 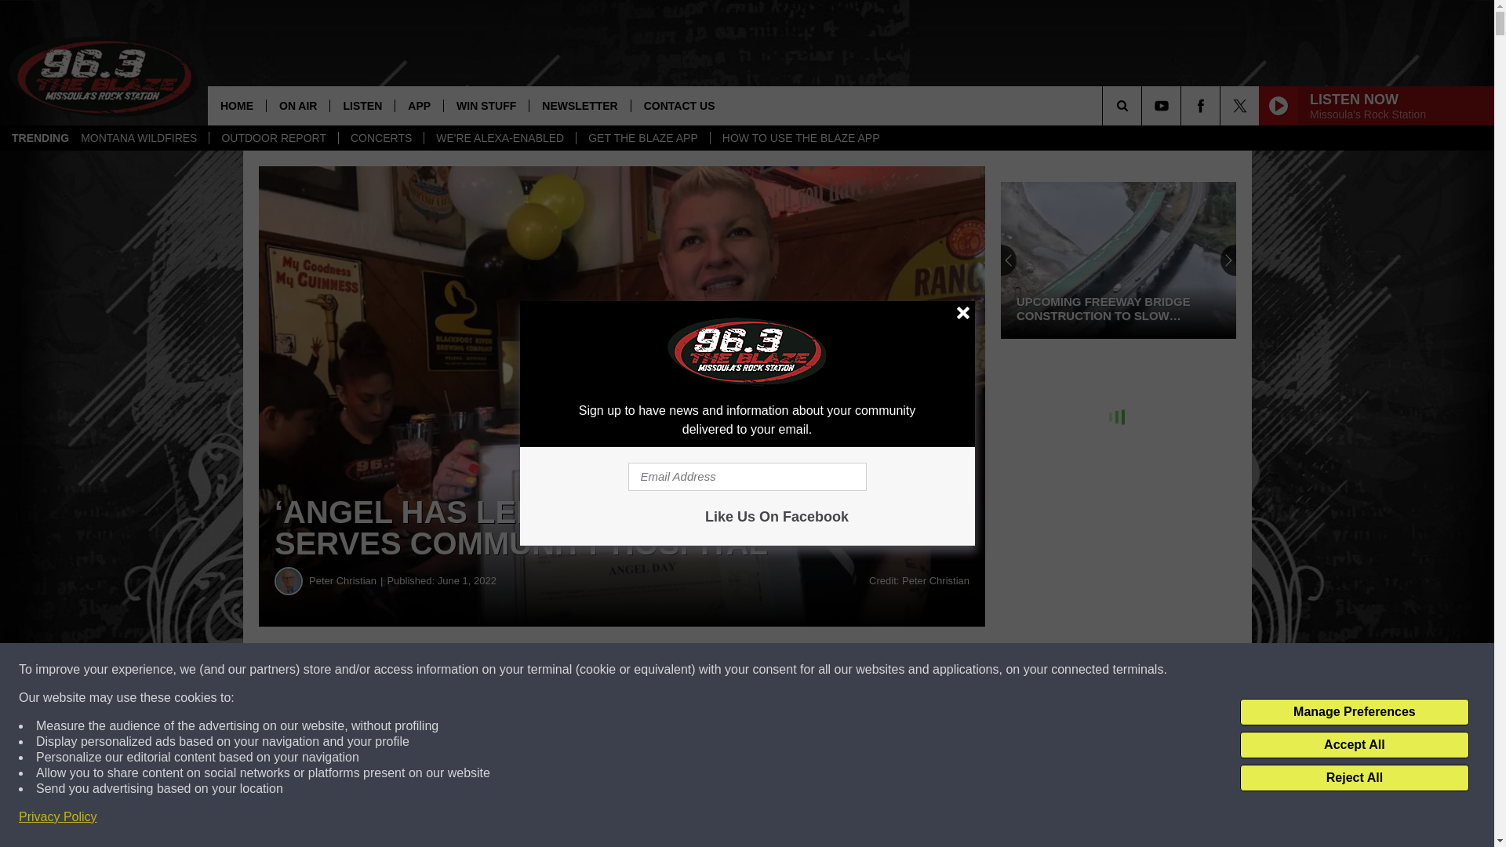 What do you see at coordinates (800, 138) in the screenshot?
I see `HOW TO USE THE BLAZE APP` at bounding box center [800, 138].